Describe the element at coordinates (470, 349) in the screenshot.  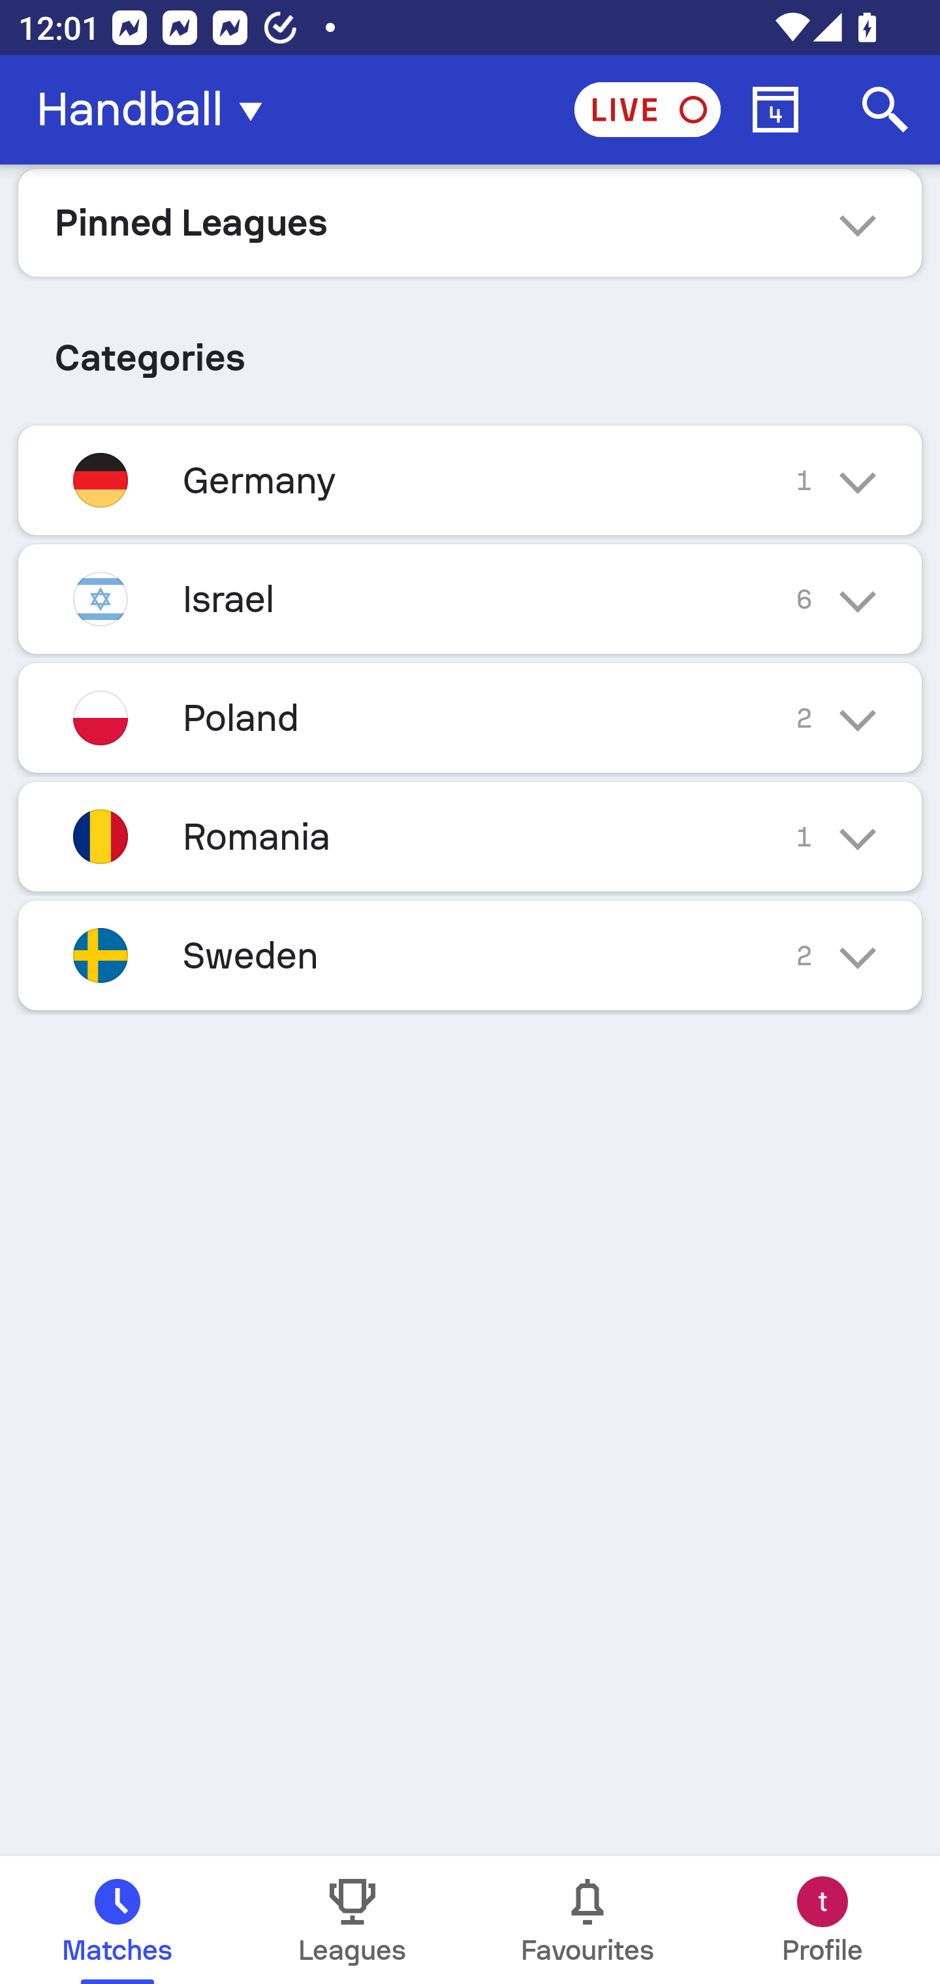
I see `Categories` at that location.